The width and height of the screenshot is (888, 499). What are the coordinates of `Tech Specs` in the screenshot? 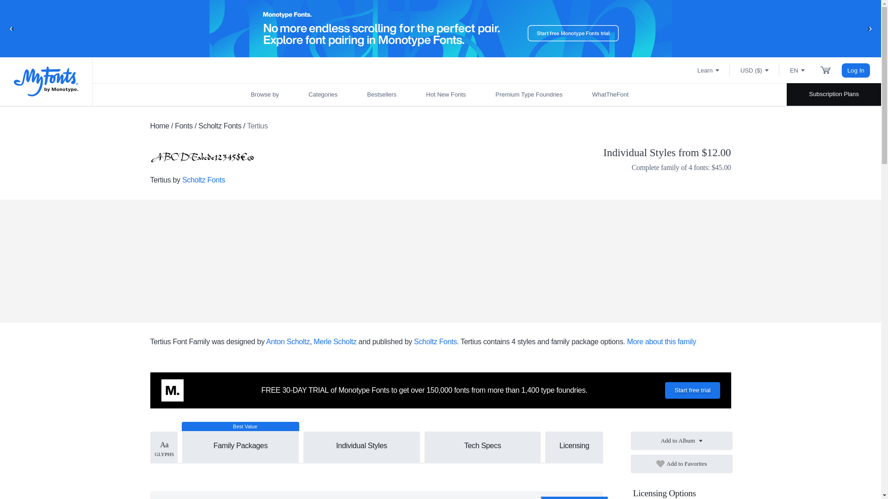 It's located at (482, 445).